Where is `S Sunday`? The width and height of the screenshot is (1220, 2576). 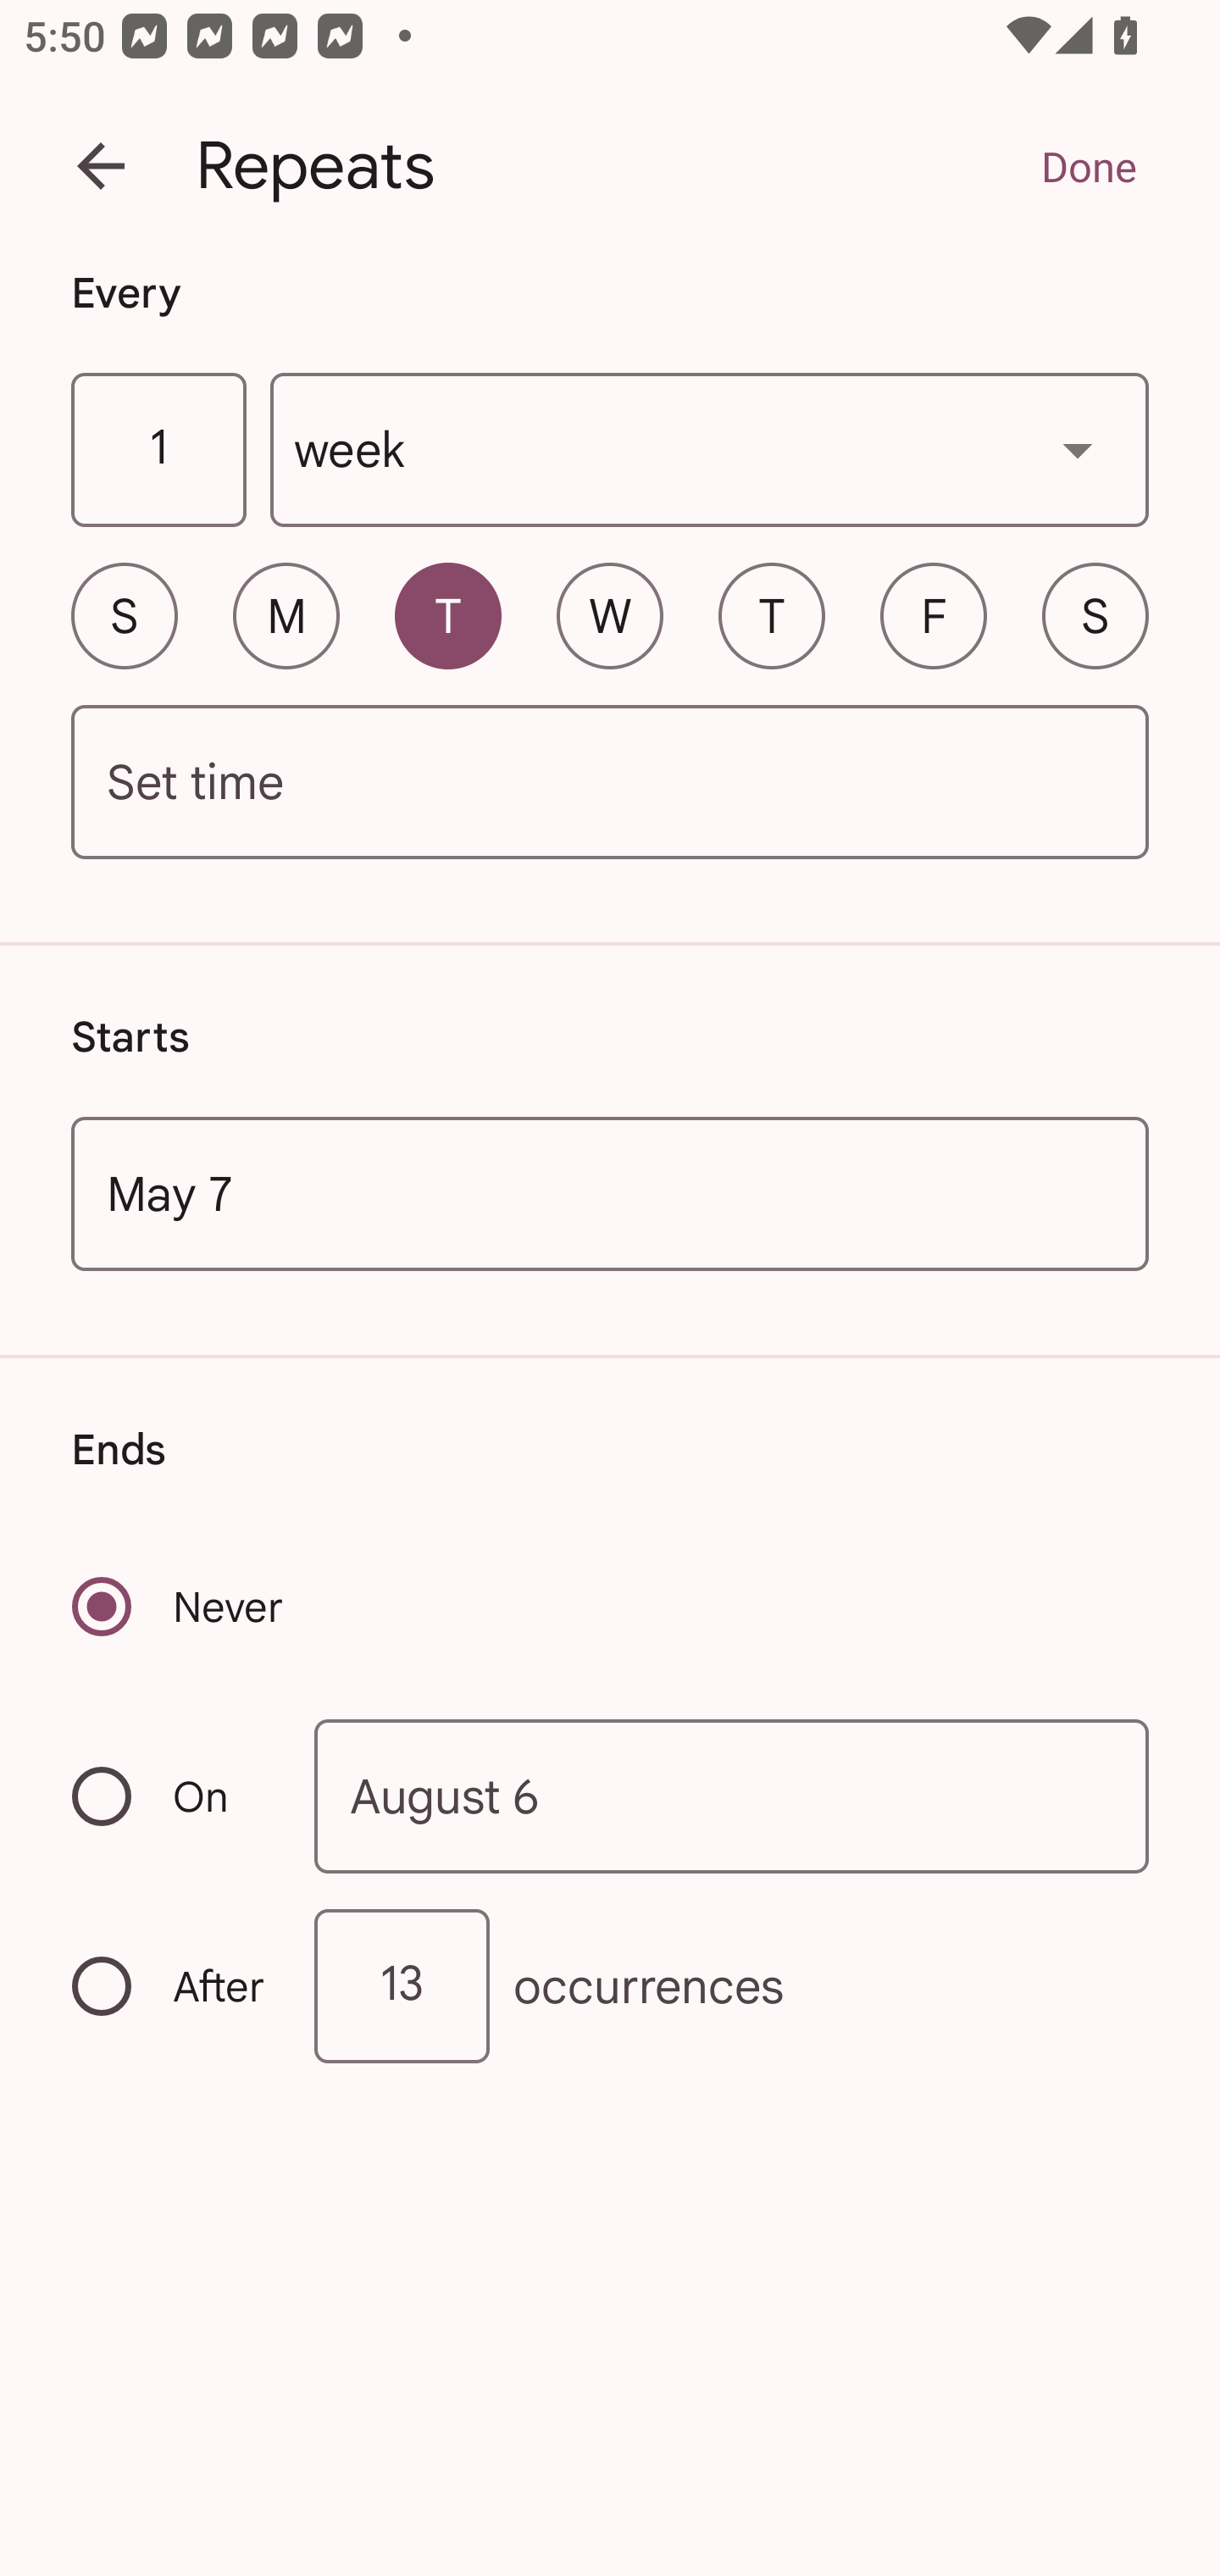
S Sunday is located at coordinates (124, 615).